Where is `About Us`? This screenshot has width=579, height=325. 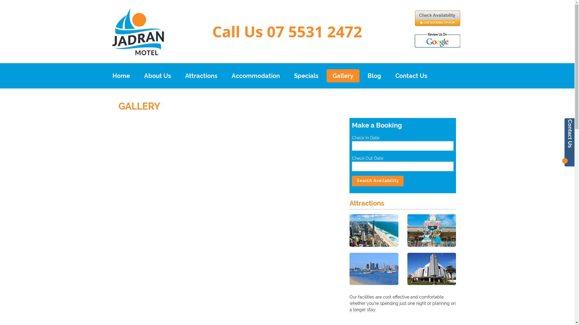
About Us is located at coordinates (157, 76).